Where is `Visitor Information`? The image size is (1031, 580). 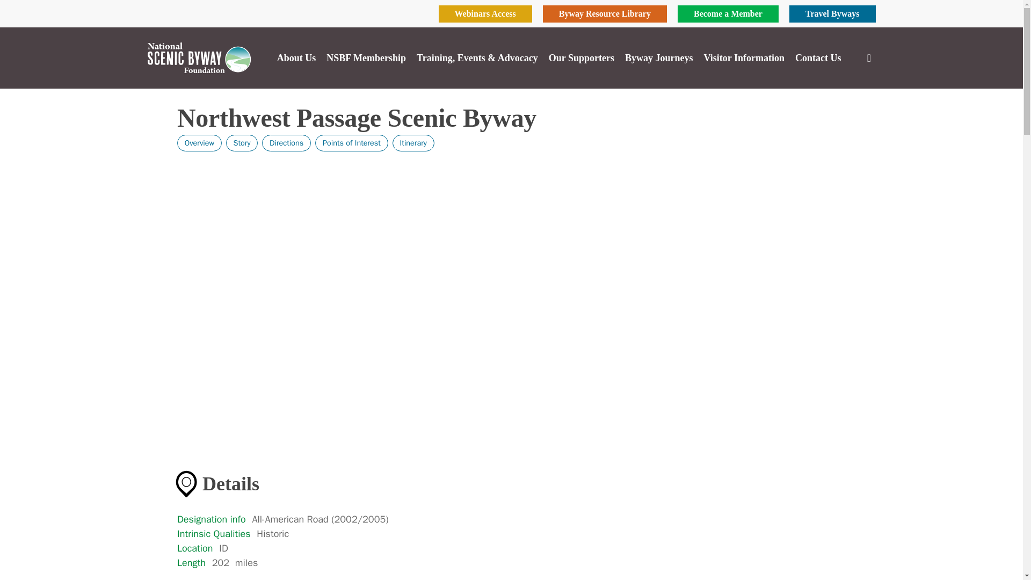 Visitor Information is located at coordinates (605, 14).